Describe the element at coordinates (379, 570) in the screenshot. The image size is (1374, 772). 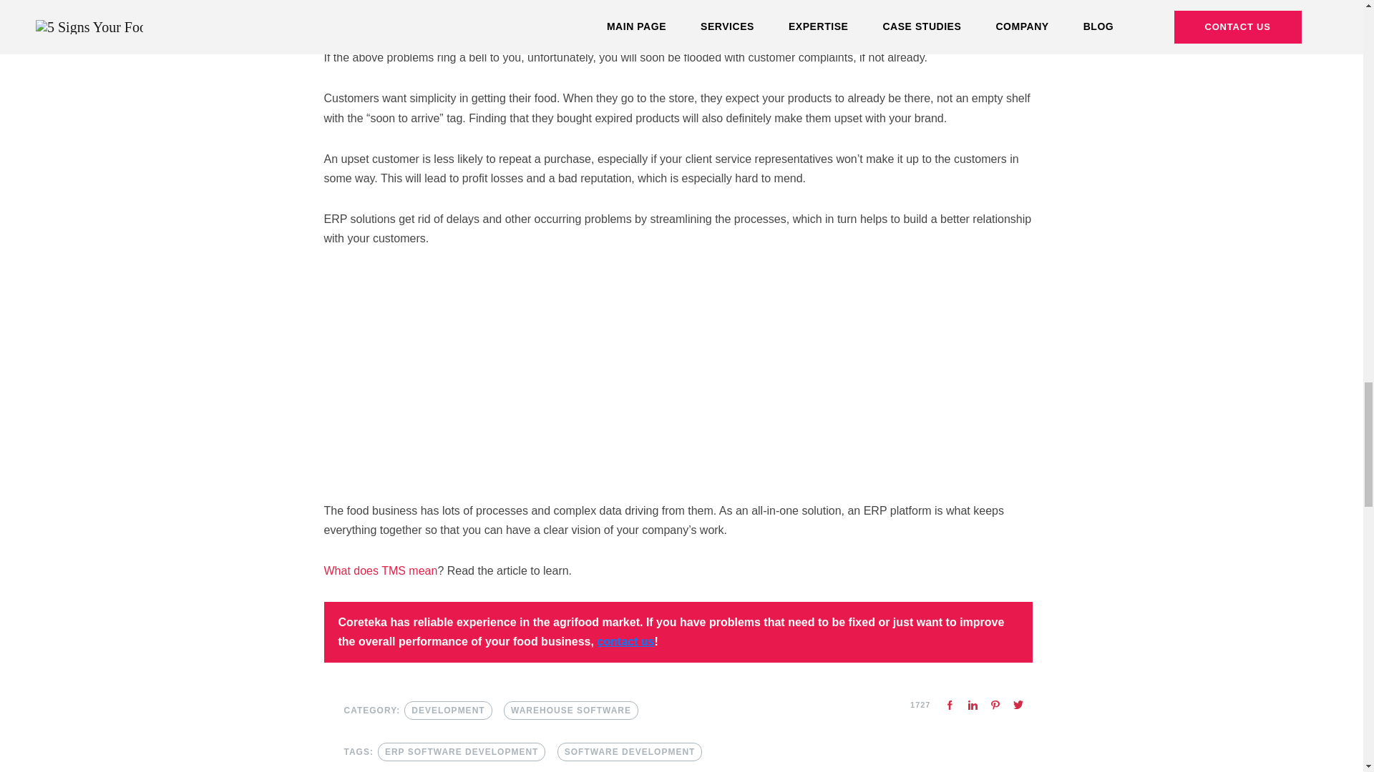
I see `What does TMS mean` at that location.